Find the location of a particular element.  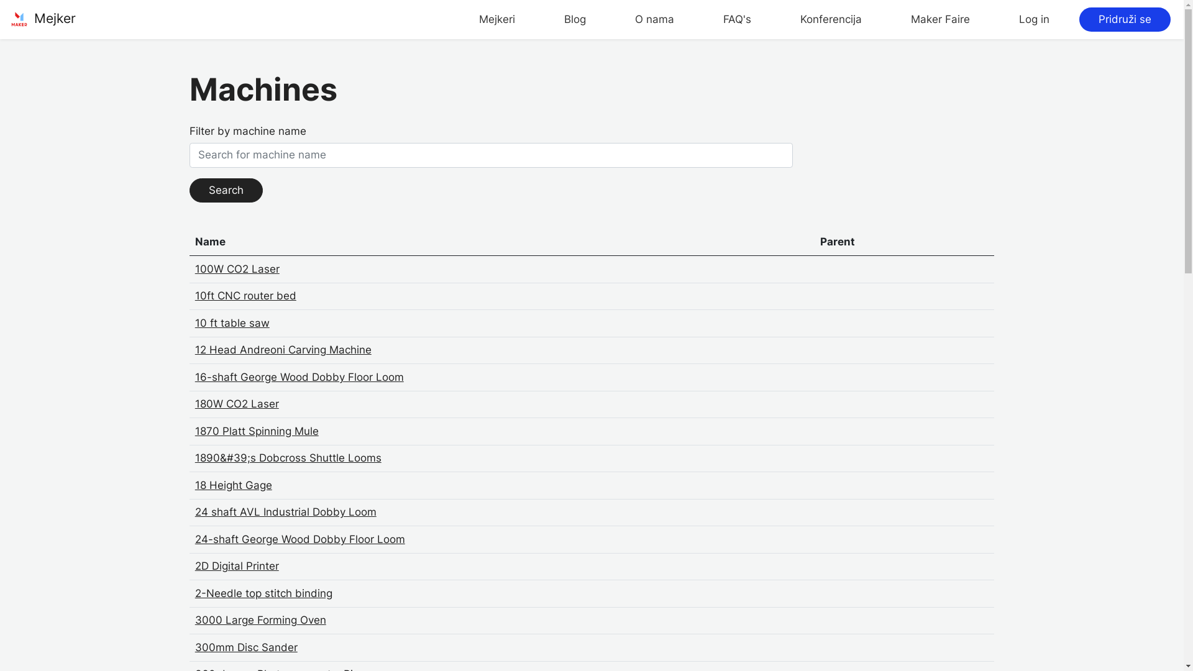

18 Height Gage is located at coordinates (234, 485).